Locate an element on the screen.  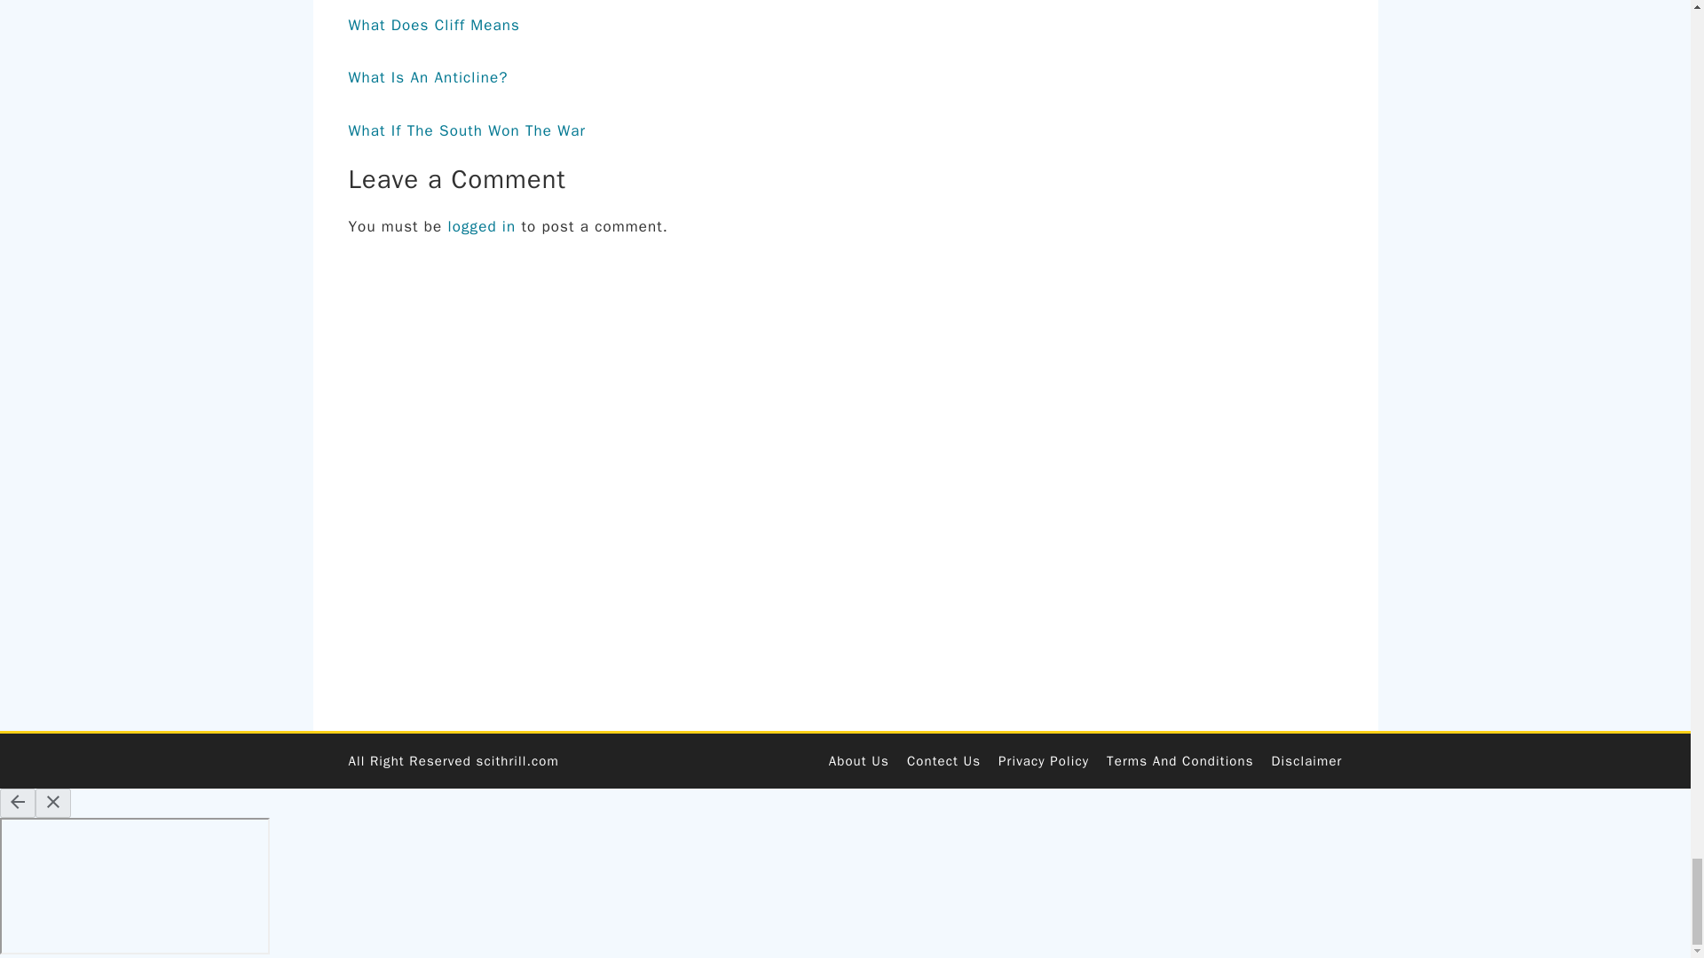
What Is An Anticline? is located at coordinates (428, 77).